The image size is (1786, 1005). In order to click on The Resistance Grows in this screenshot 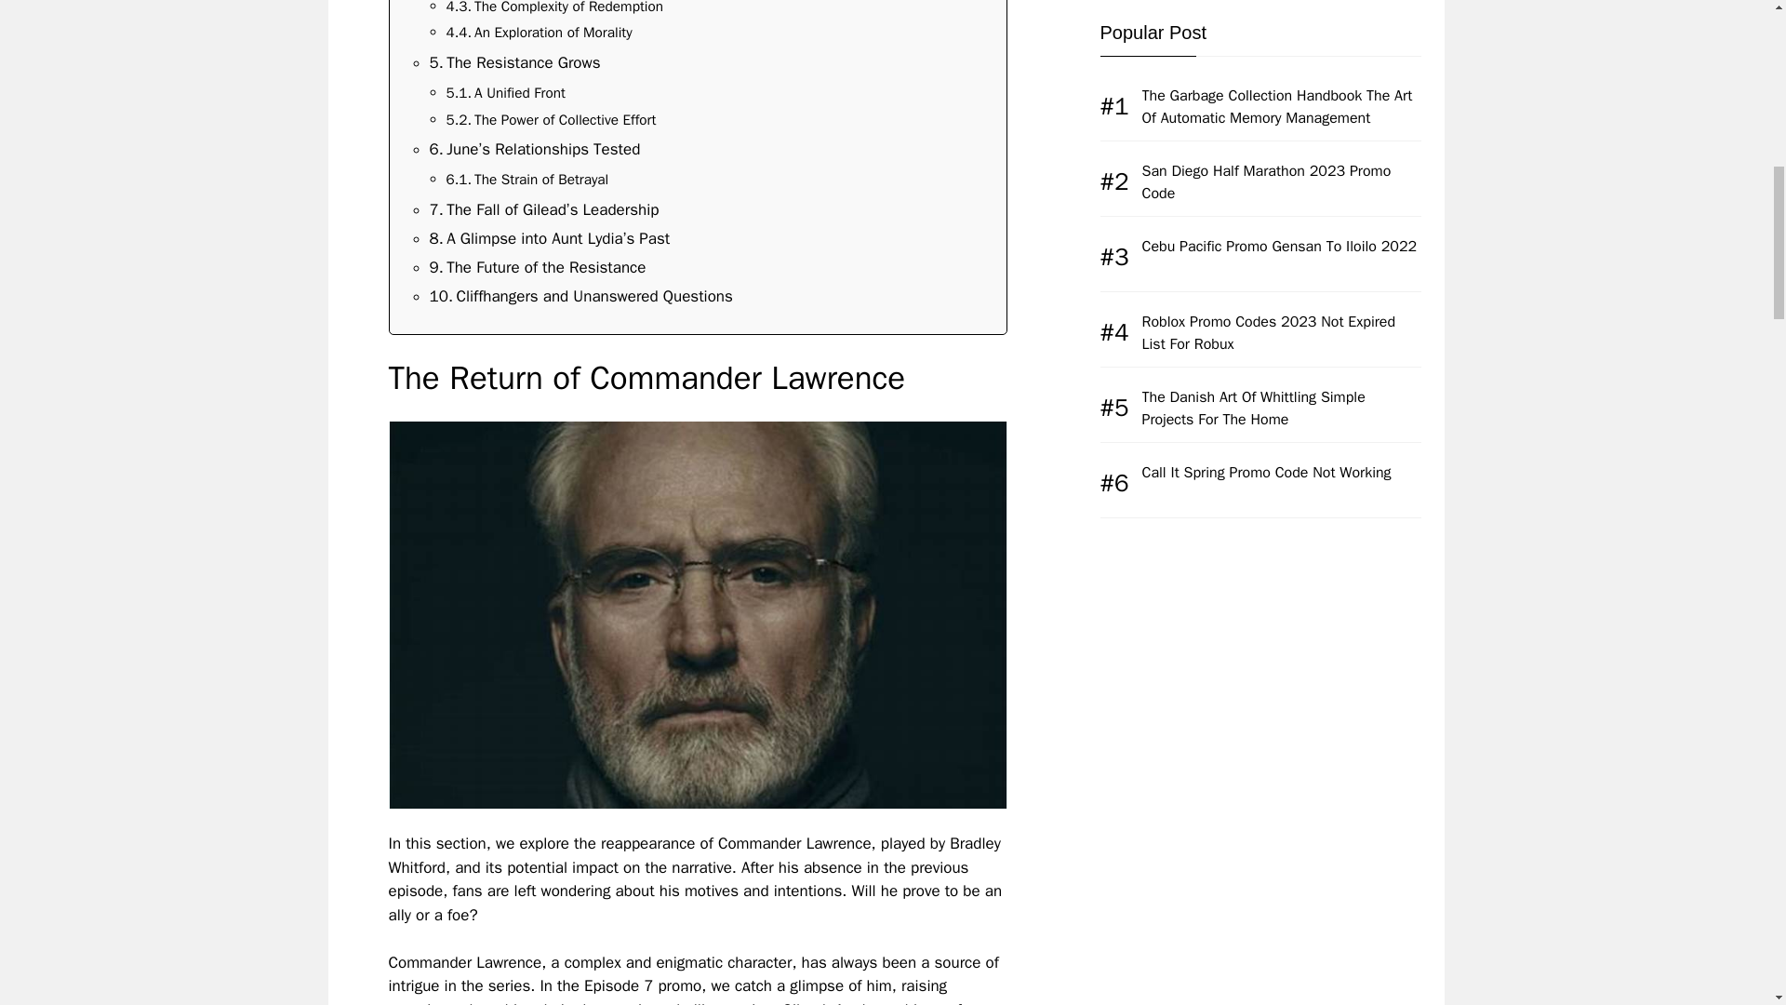, I will do `click(515, 63)`.